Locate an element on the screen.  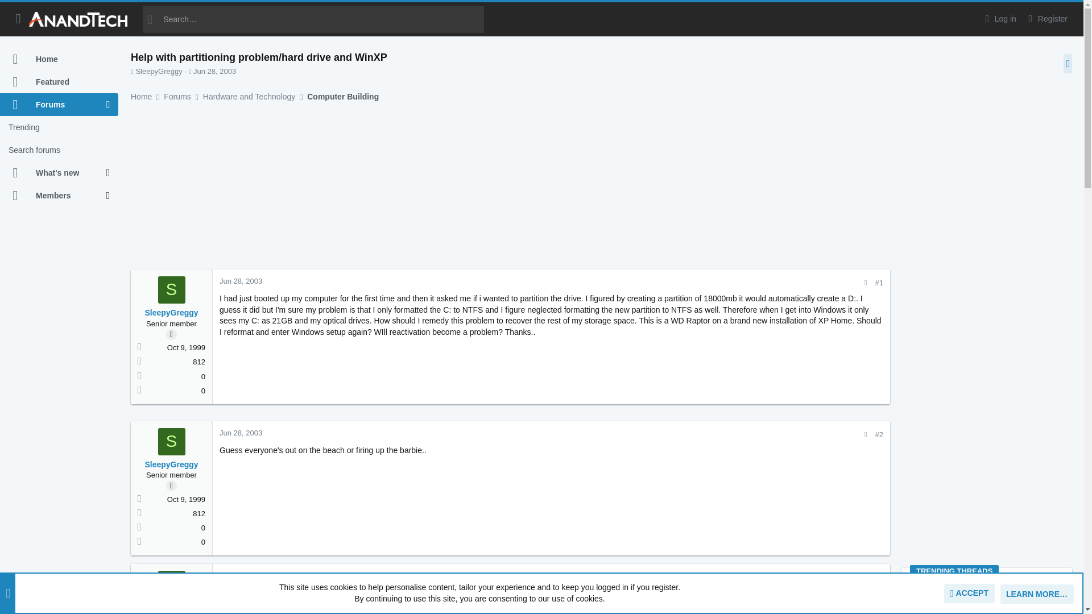
Log in is located at coordinates (999, 19).